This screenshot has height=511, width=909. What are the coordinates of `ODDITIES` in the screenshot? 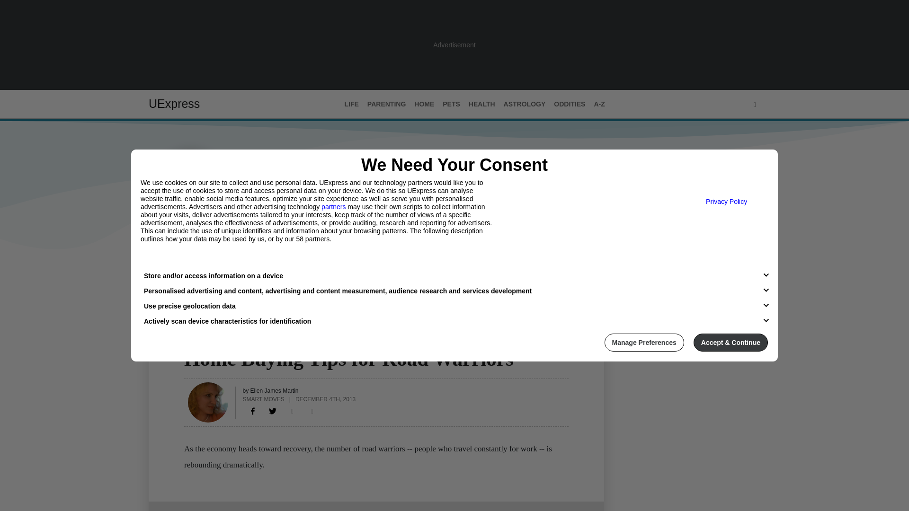 It's located at (569, 104).